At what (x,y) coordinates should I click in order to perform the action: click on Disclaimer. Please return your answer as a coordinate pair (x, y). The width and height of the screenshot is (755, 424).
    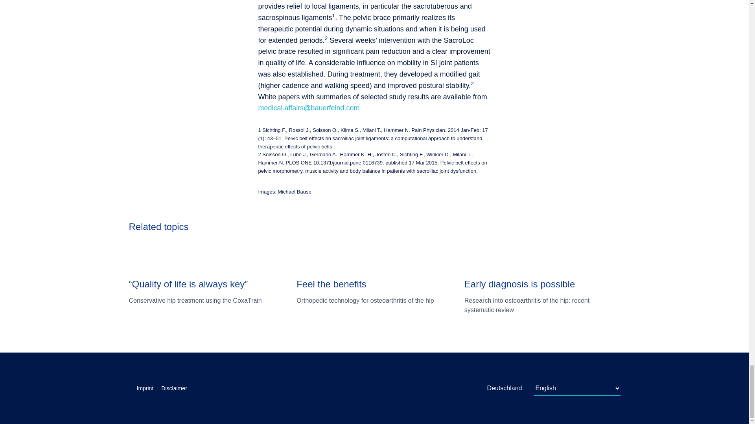
    Looking at the image, I should click on (174, 388).